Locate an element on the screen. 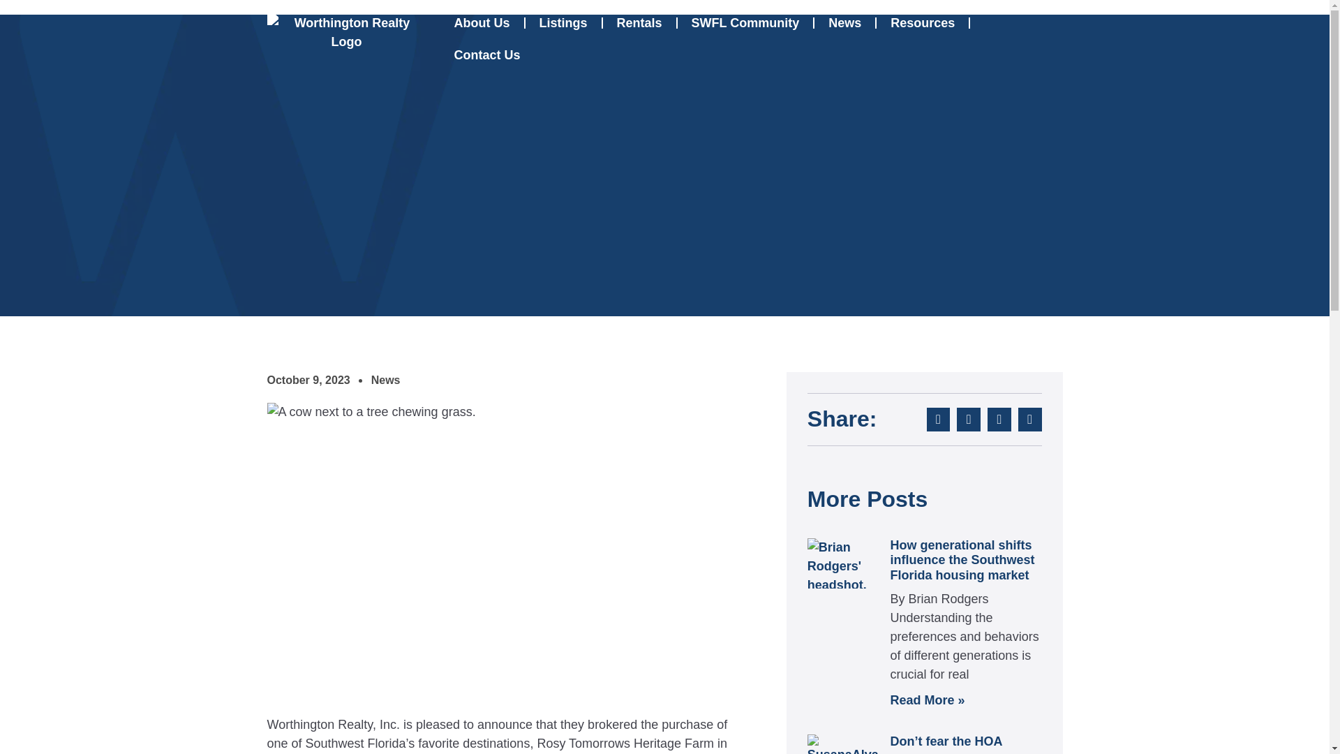 Image resolution: width=1340 pixels, height=754 pixels. Rentals is located at coordinates (639, 22).